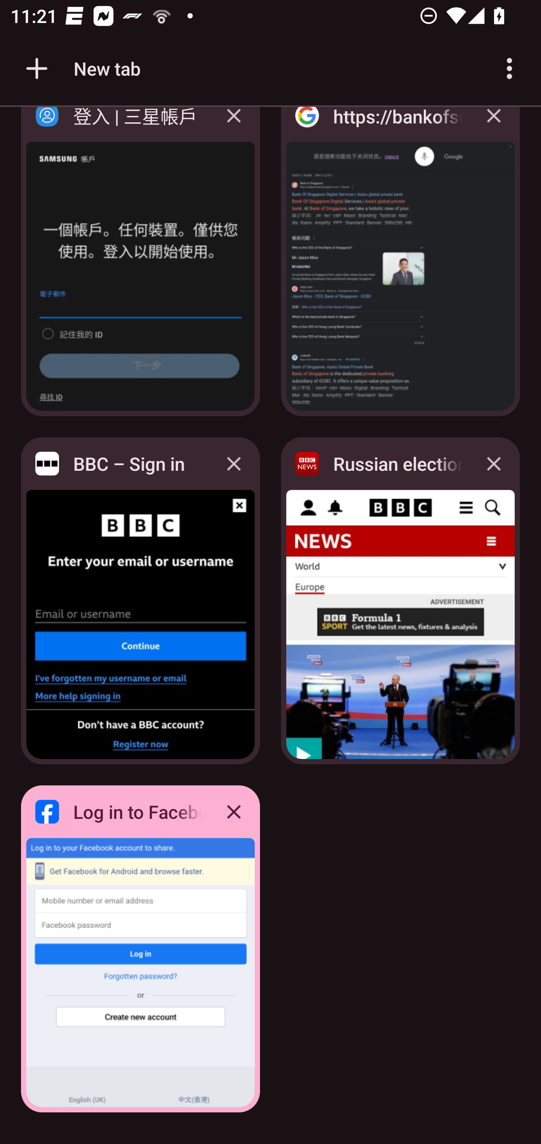  I want to click on 登入 | 三星帳戶 登入 | 三星帳戶, tab Close 登入 | 三星帳戶 tab, so click(141, 266).